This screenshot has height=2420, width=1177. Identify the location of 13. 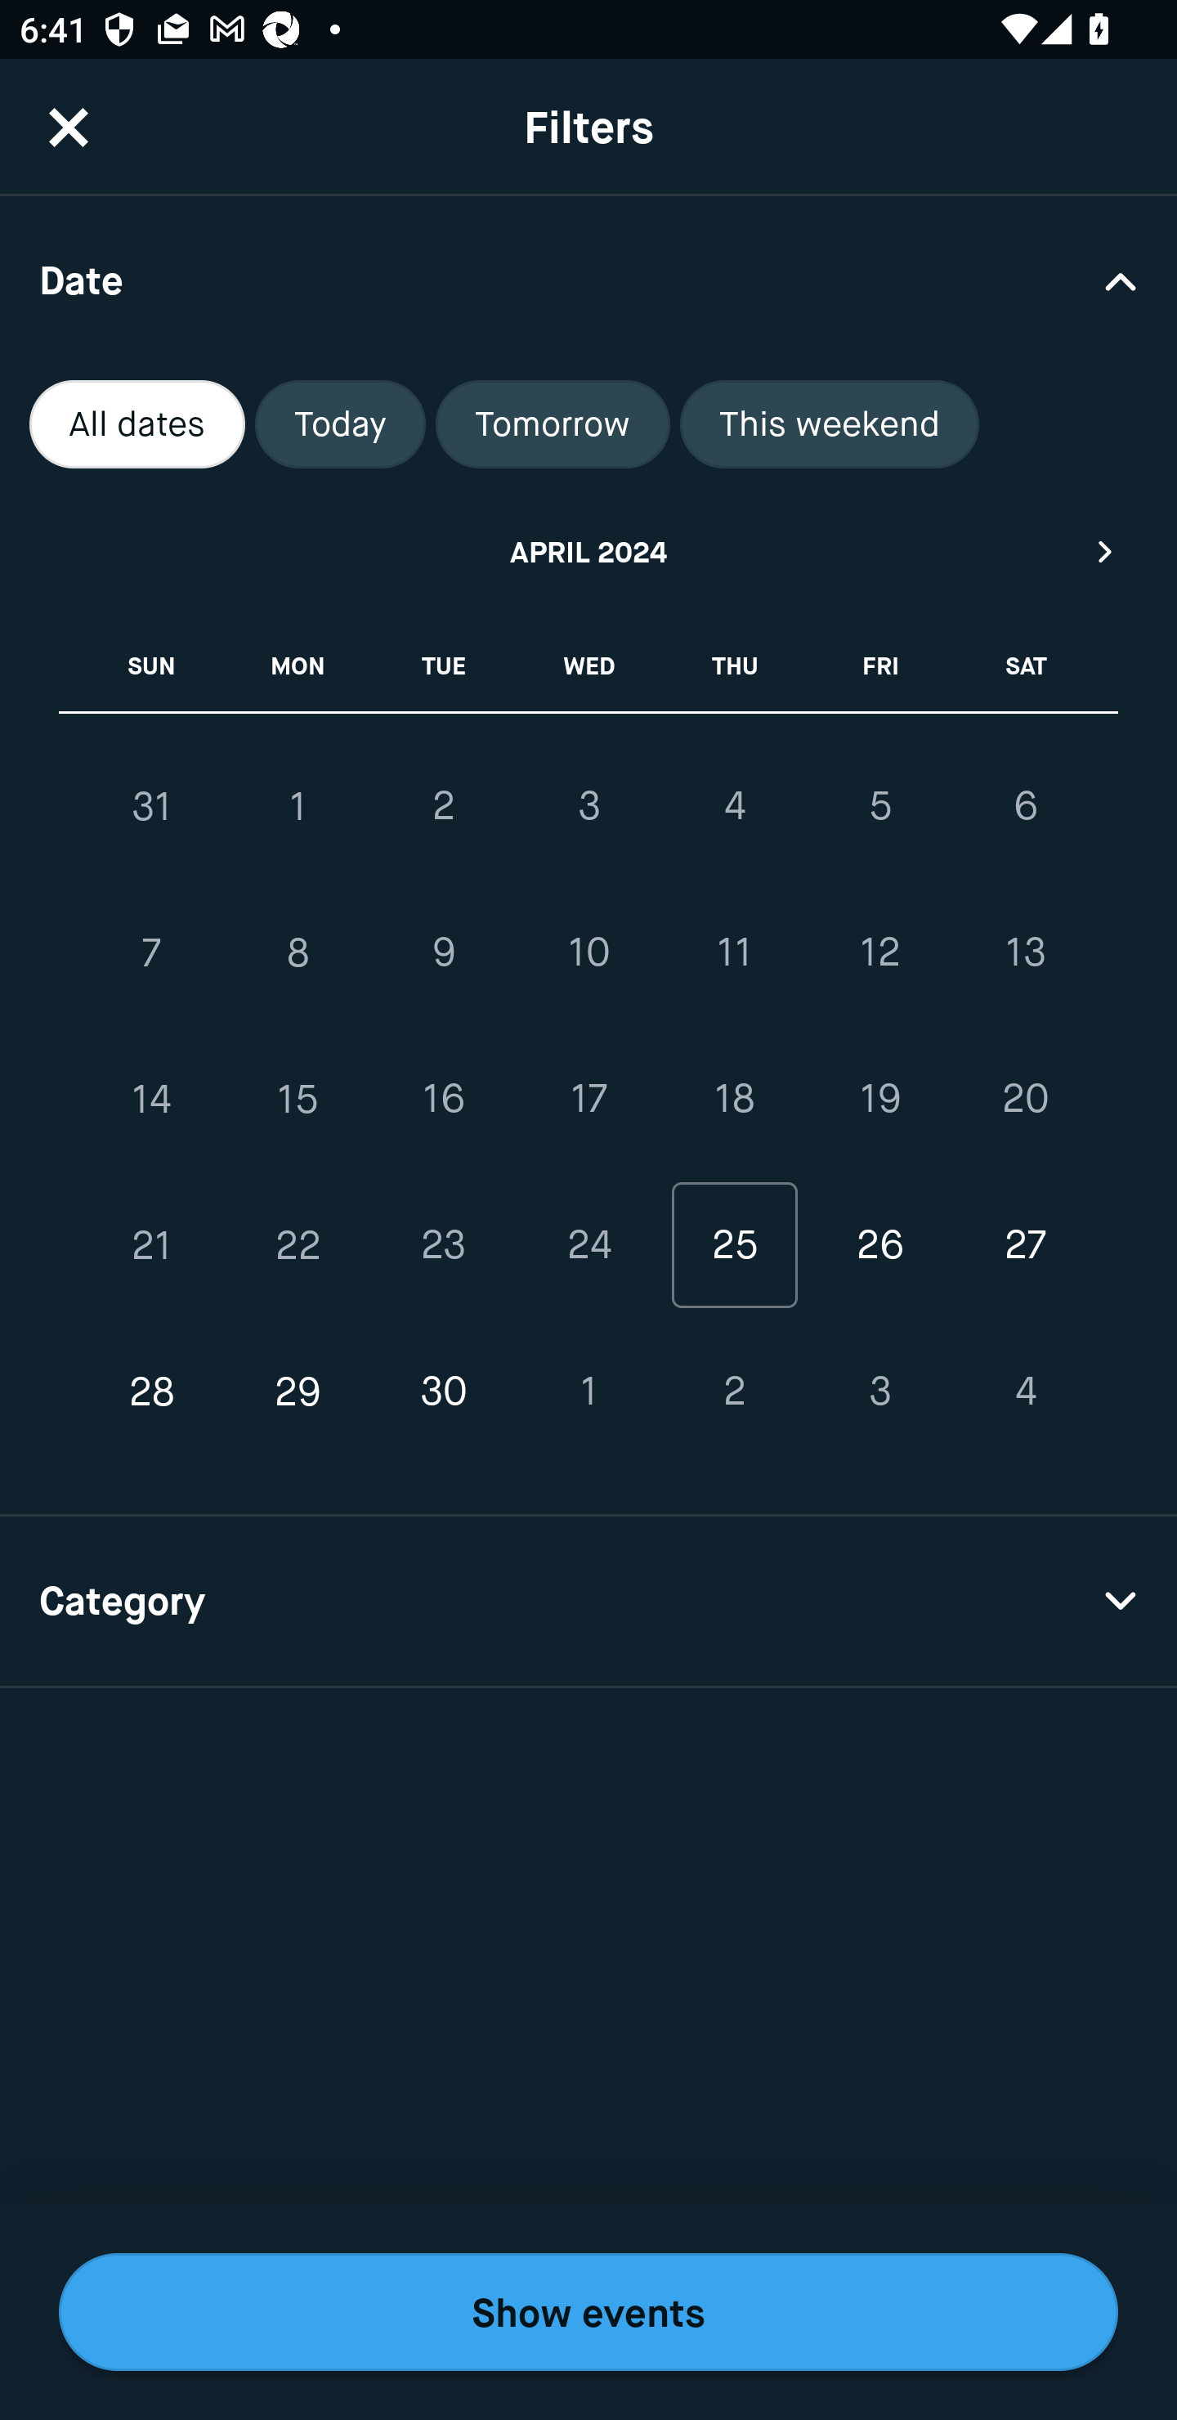
(1025, 953).